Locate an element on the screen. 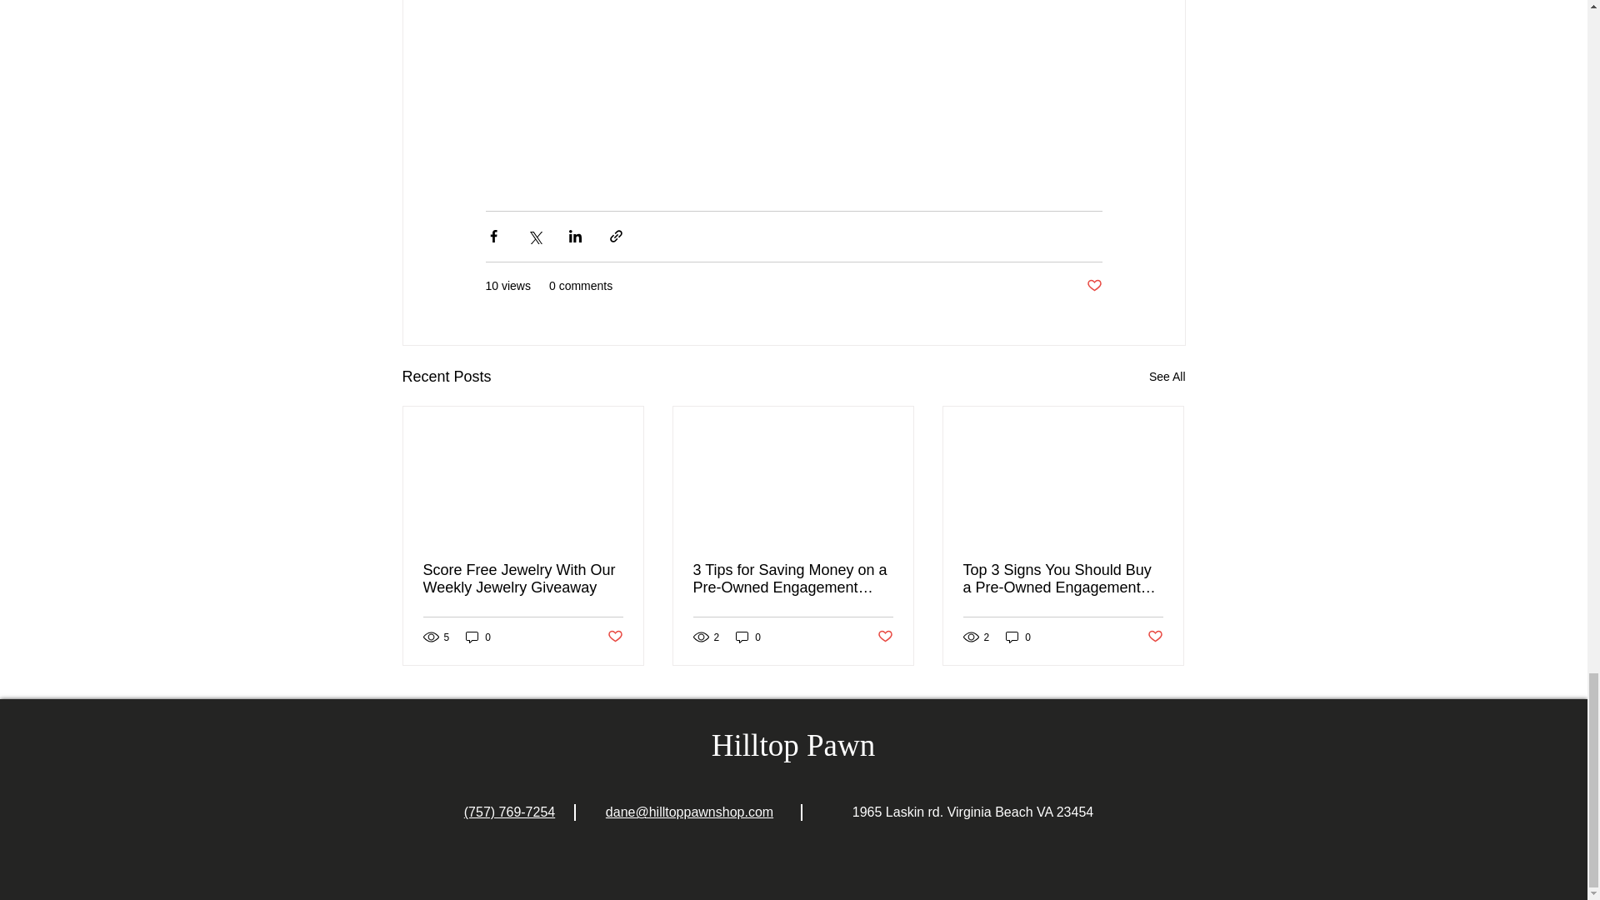  See All is located at coordinates (1167, 377).